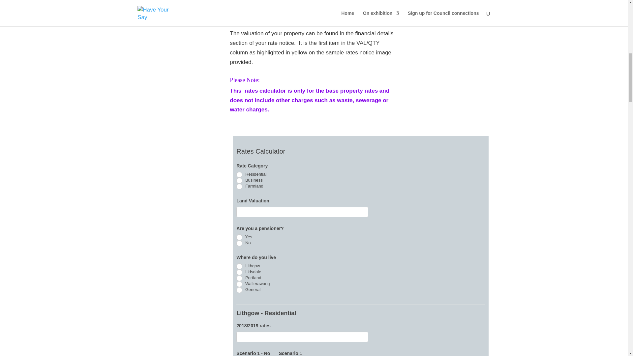 Image resolution: width=633 pixels, height=356 pixels. Describe the element at coordinates (239, 181) in the screenshot. I see `Business` at that location.